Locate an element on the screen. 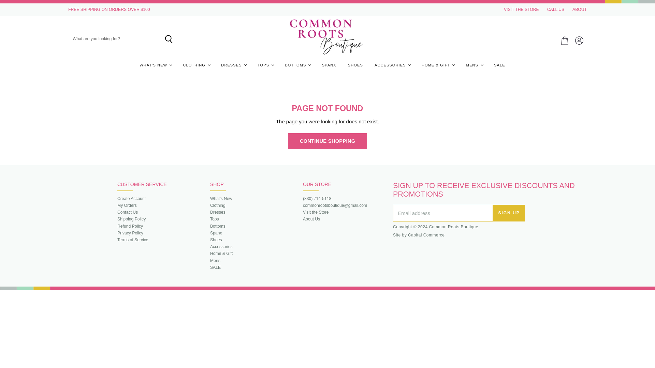 The width and height of the screenshot is (655, 368). View account is located at coordinates (579, 41).